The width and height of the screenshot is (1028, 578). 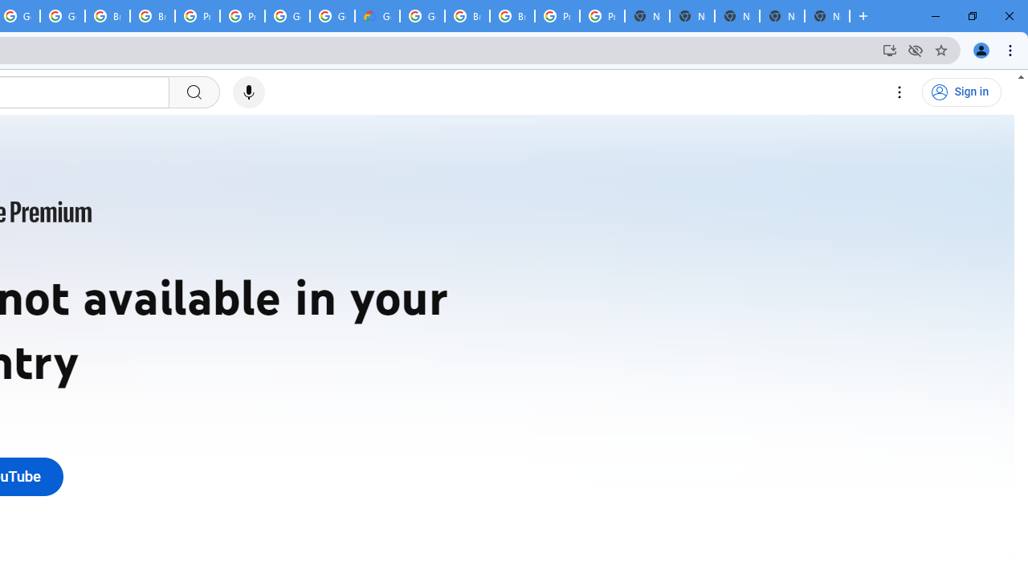 I want to click on Google Cloud Estimate Summary, so click(x=377, y=16).